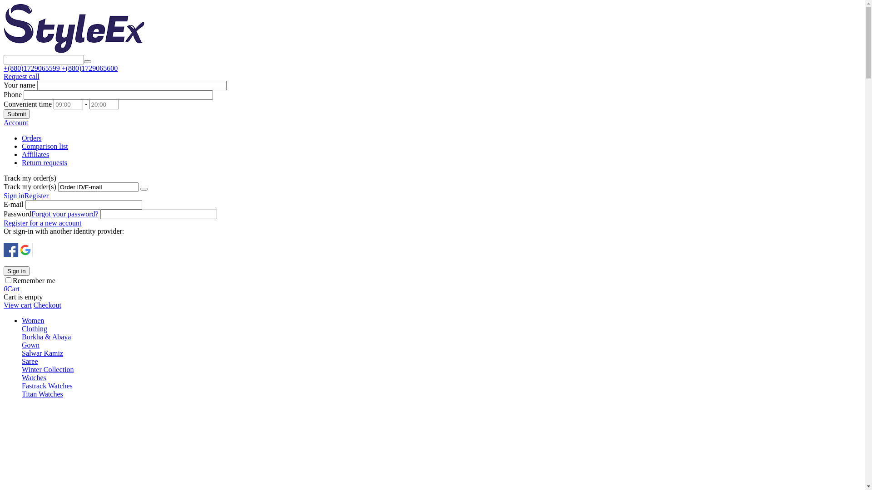  Describe the element at coordinates (32, 138) in the screenshot. I see `Orders` at that location.